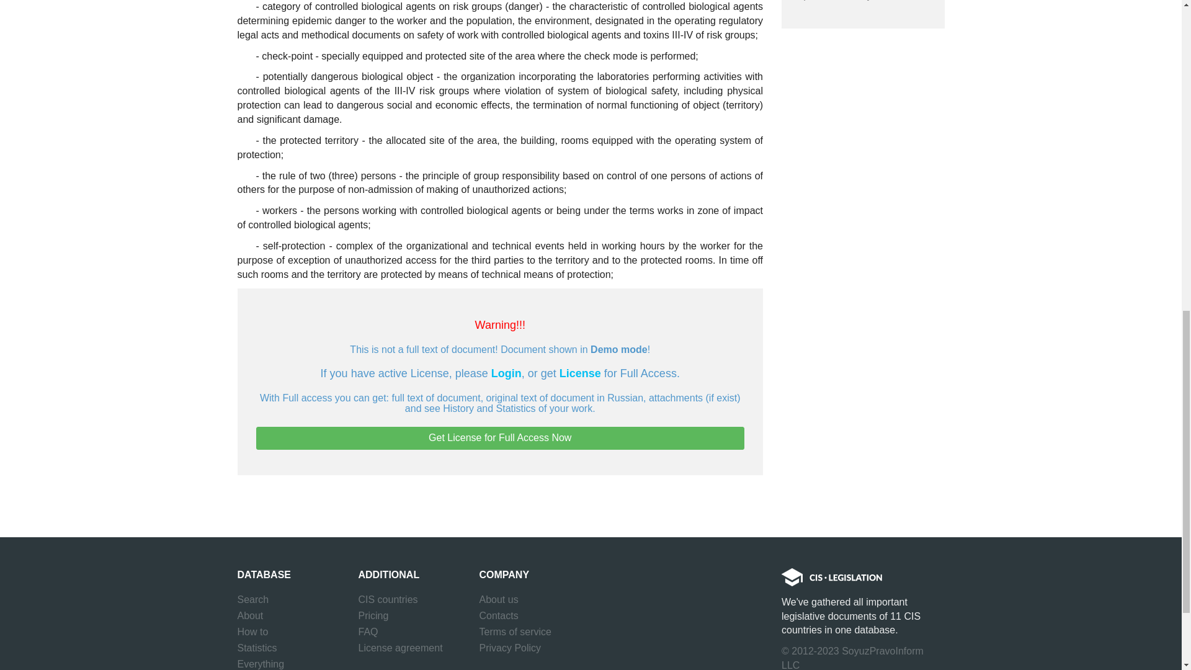  What do you see at coordinates (252, 632) in the screenshot?
I see `How to` at bounding box center [252, 632].